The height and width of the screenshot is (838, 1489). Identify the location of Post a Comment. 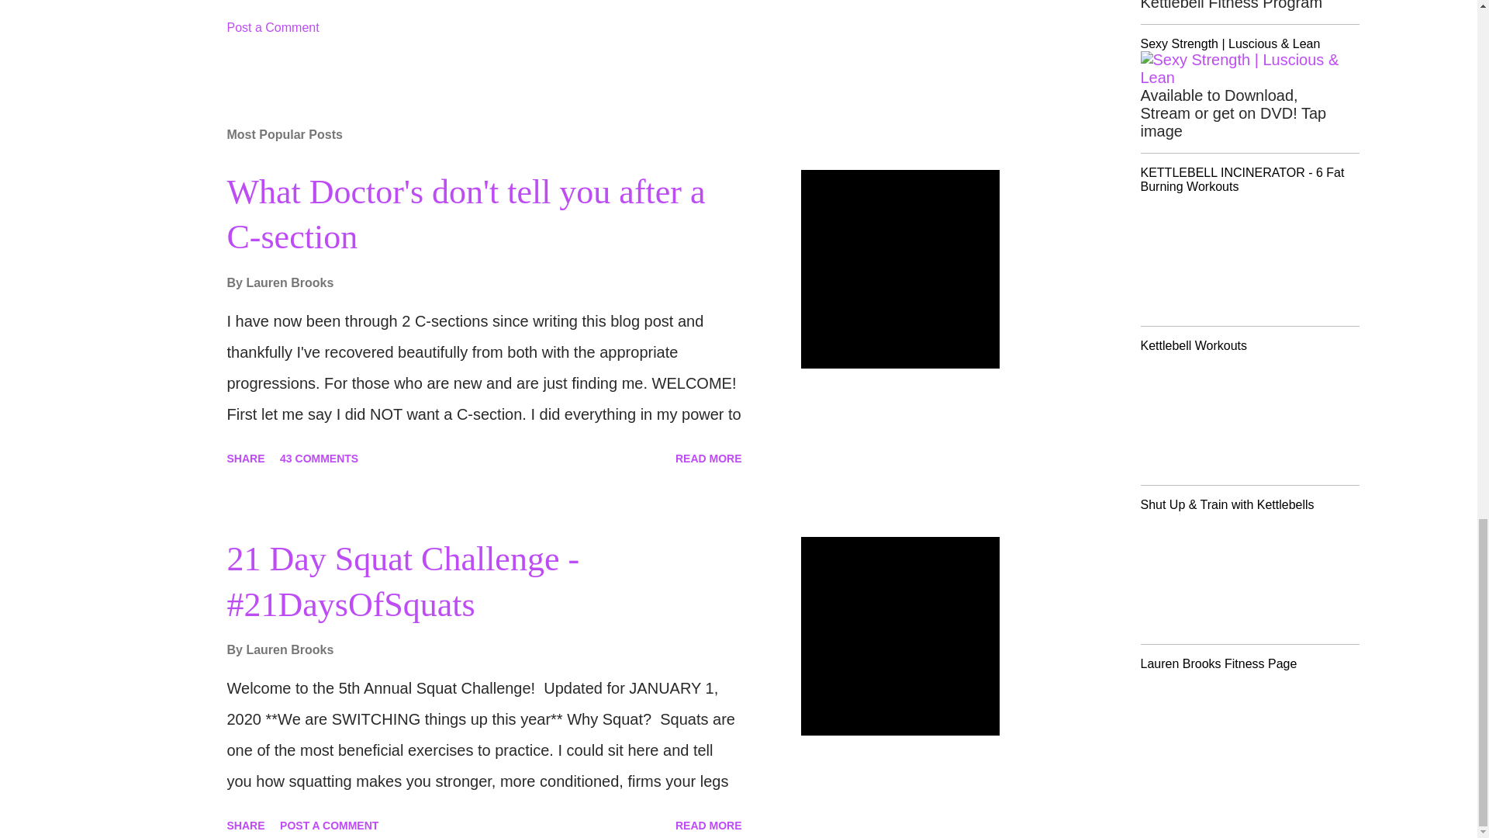
(271, 28).